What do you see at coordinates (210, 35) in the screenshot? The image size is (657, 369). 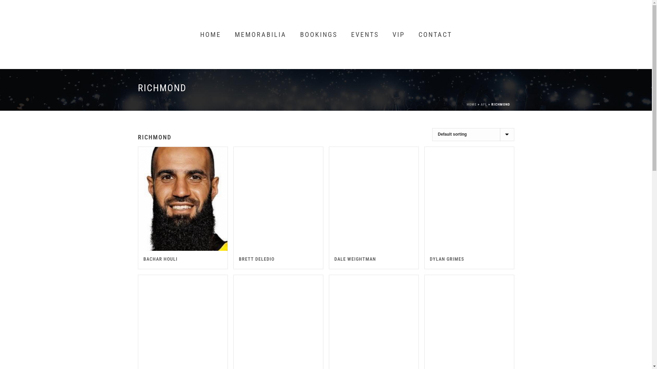 I see `HOME` at bounding box center [210, 35].